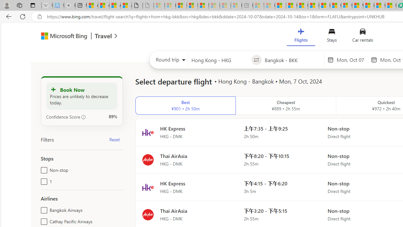  Describe the element at coordinates (258, 6) in the screenshot. I see `Top Stories - MSN - Sleeping` at that location.